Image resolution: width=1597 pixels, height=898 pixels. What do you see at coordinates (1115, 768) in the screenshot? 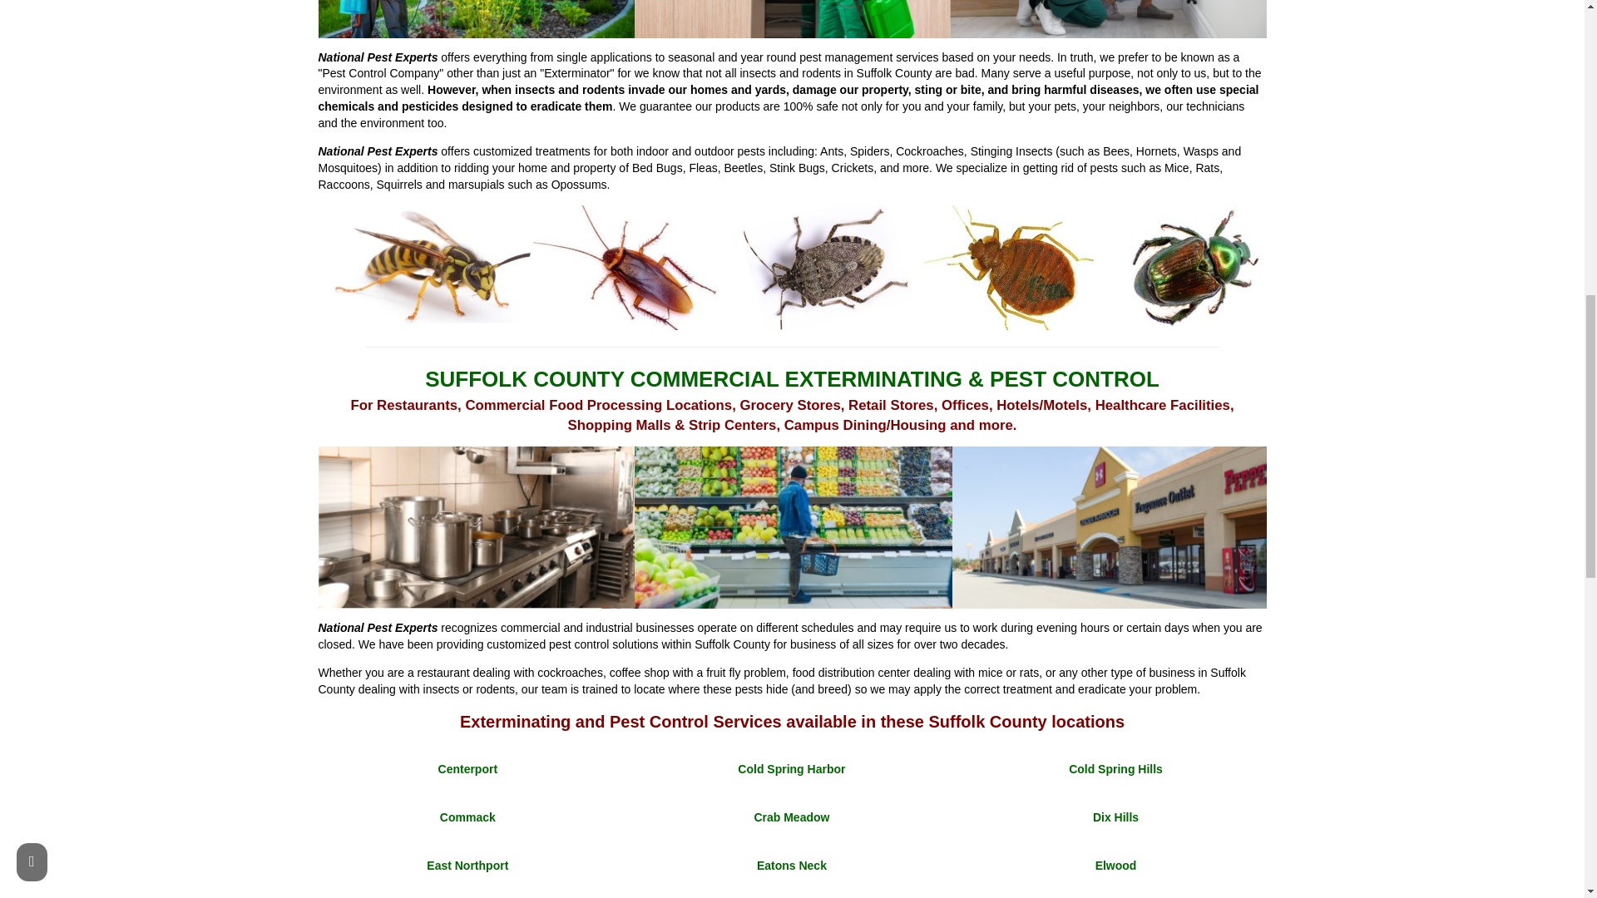
I see `Cold Spring Hills Exterminating and Pest Control` at bounding box center [1115, 768].